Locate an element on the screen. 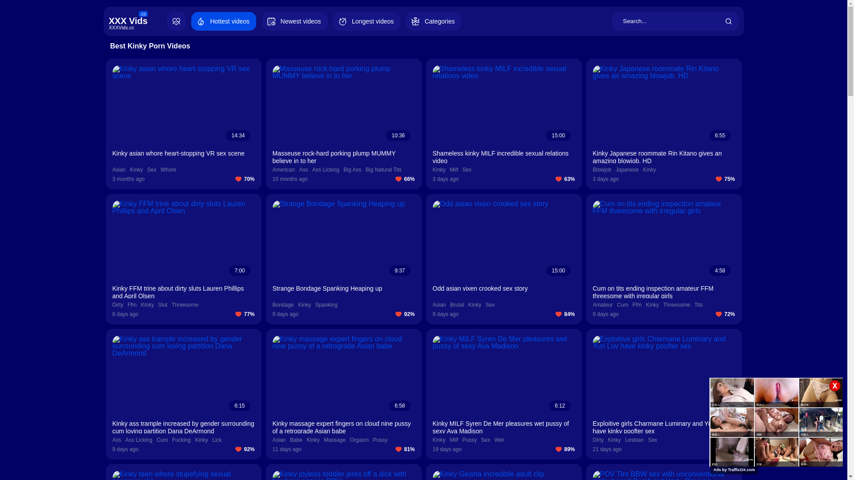  Kinky asian whore heart-stopping VR sex scene is located at coordinates (183, 156).